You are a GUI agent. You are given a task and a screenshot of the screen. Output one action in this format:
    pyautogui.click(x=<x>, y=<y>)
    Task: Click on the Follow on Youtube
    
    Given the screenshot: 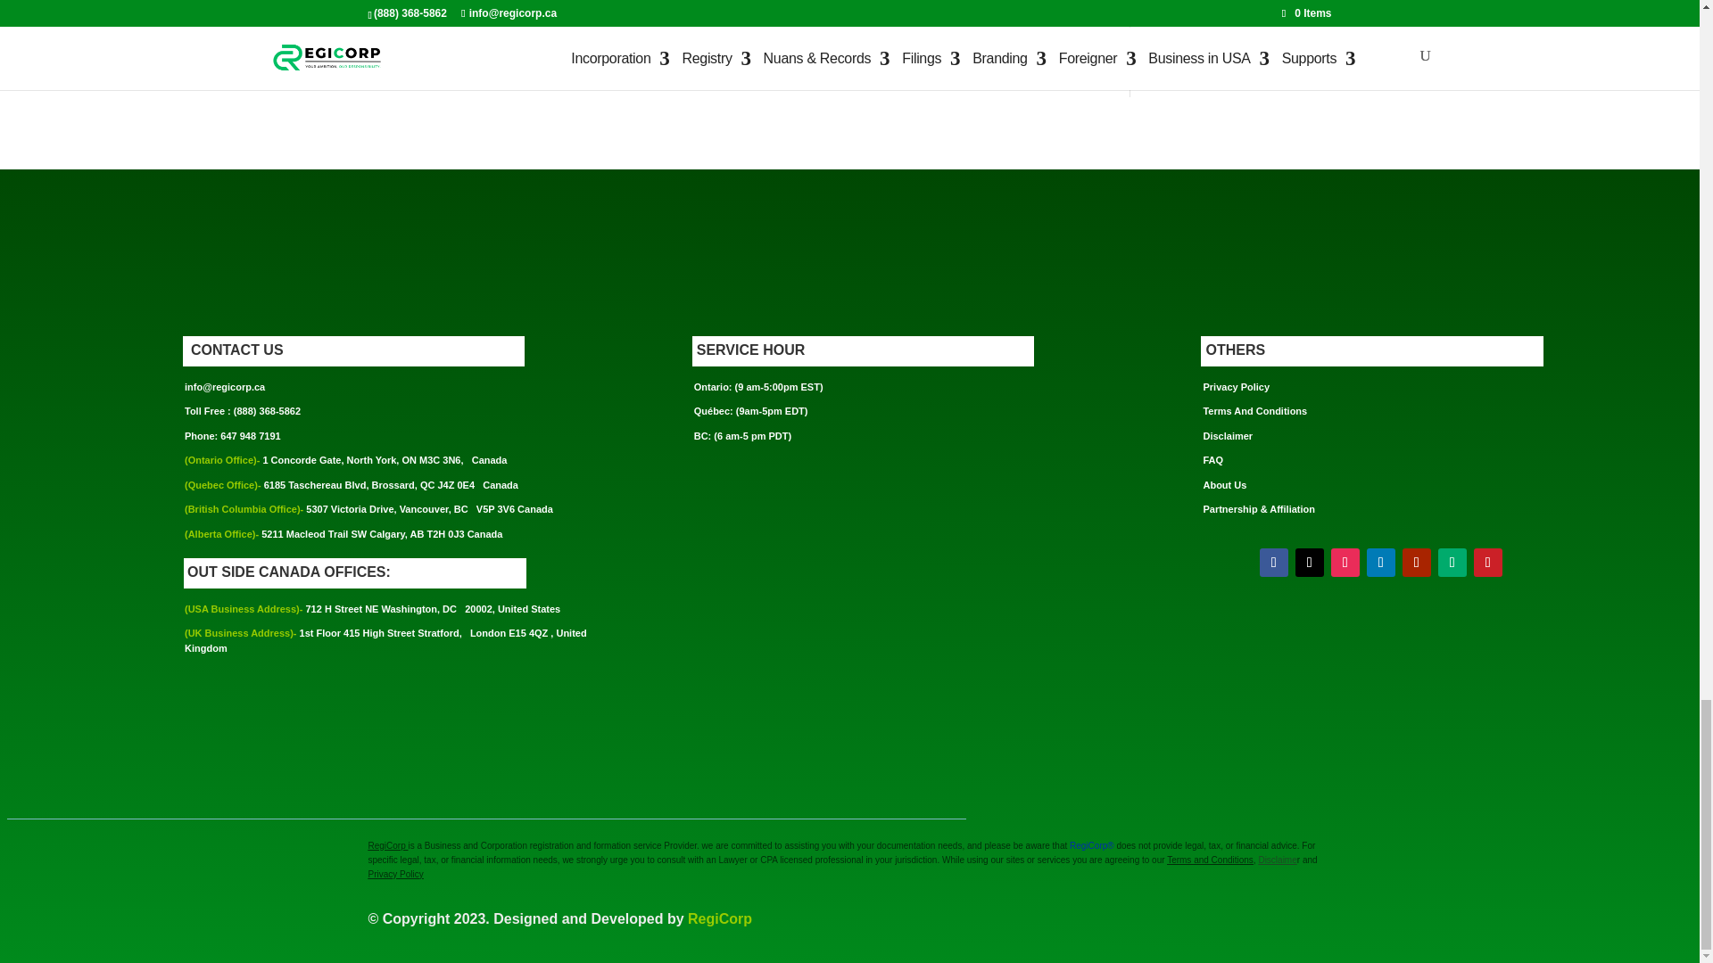 What is the action you would take?
    pyautogui.click(x=1417, y=562)
    